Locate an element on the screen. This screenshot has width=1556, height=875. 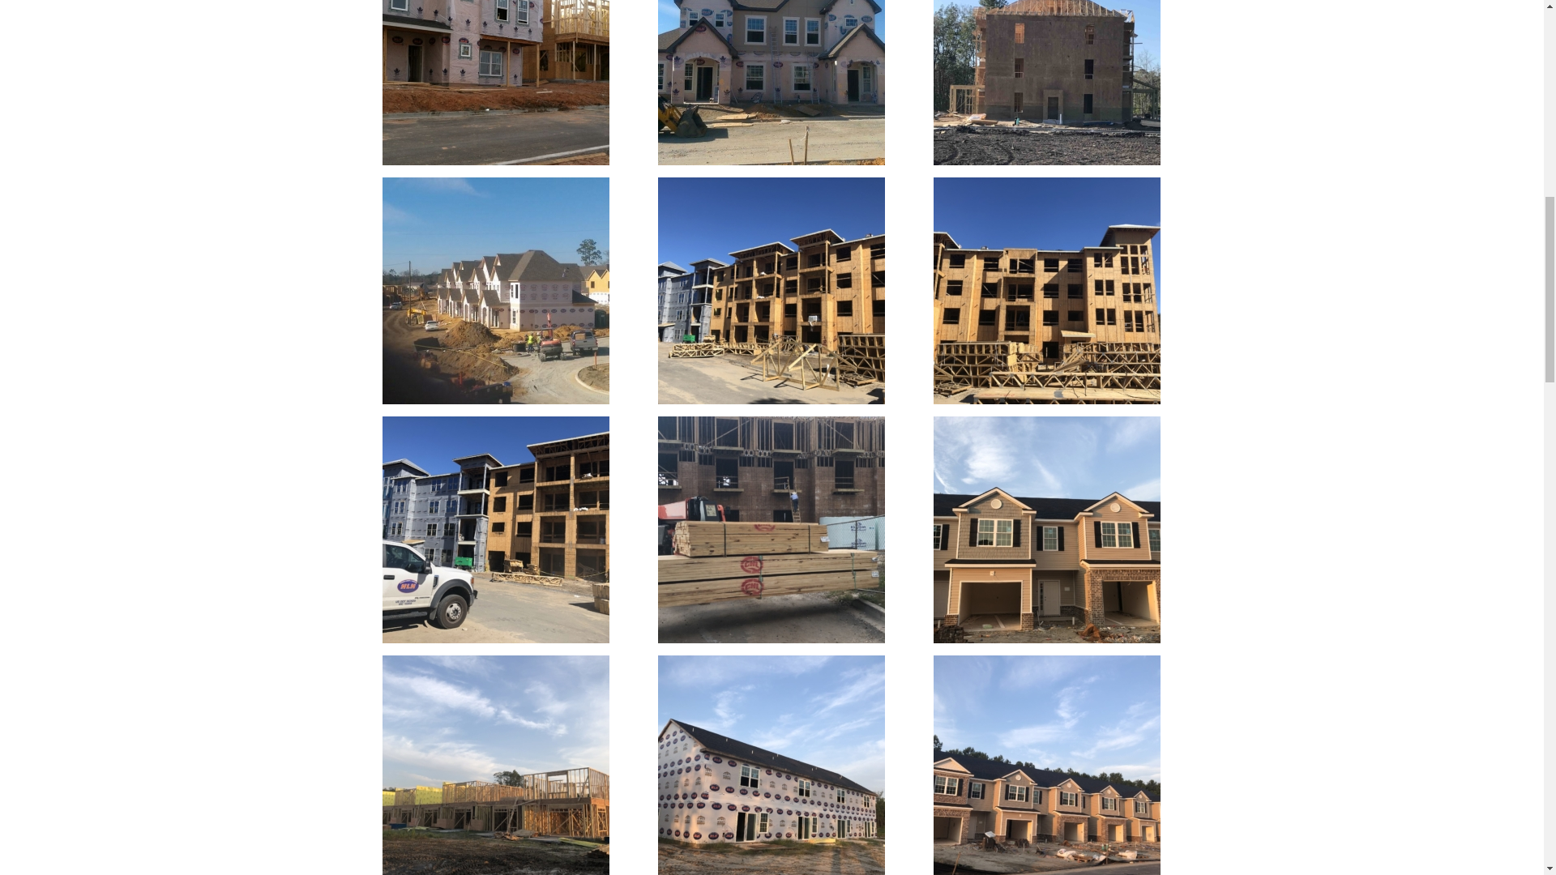
HAMPTONS-2 is located at coordinates (496, 290).